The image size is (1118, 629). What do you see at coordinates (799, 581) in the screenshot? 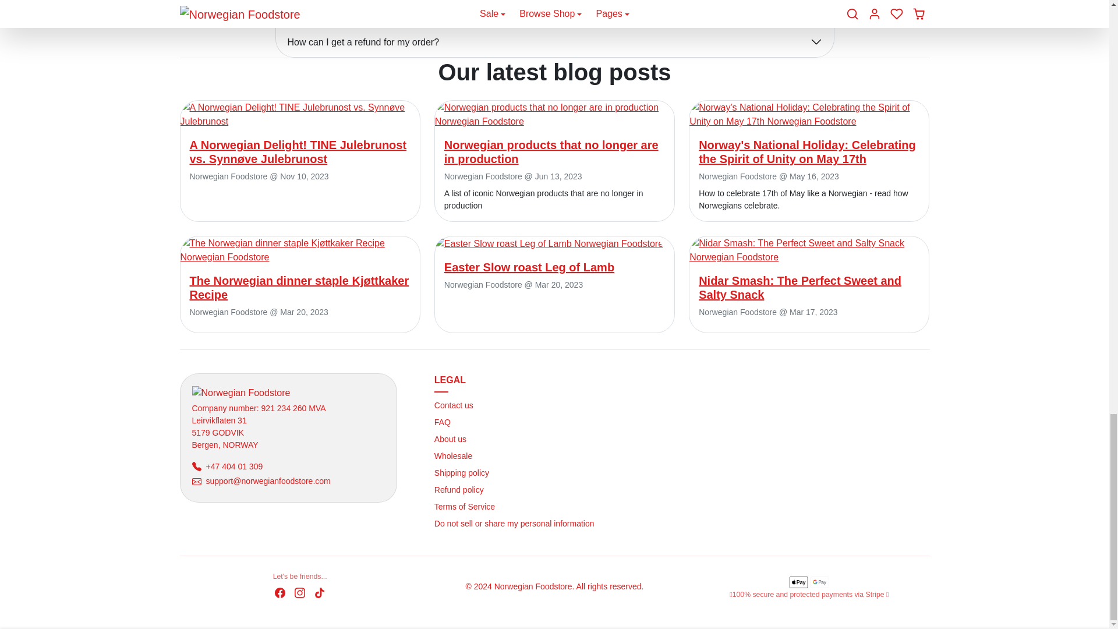
I see `ApplePay` at bounding box center [799, 581].